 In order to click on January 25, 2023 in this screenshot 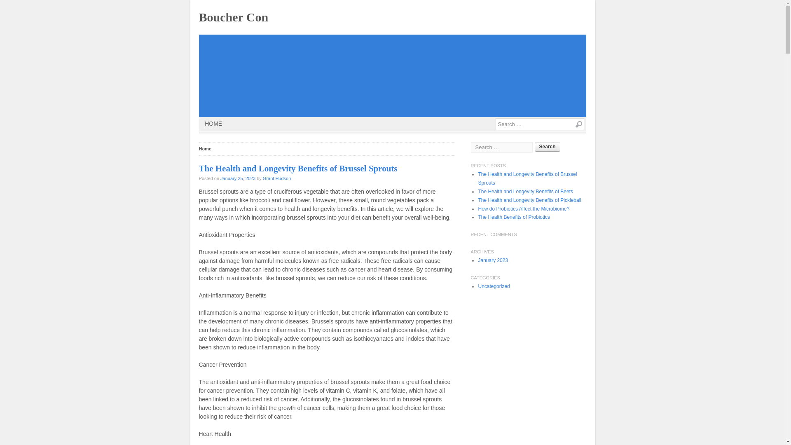, I will do `click(238, 178)`.